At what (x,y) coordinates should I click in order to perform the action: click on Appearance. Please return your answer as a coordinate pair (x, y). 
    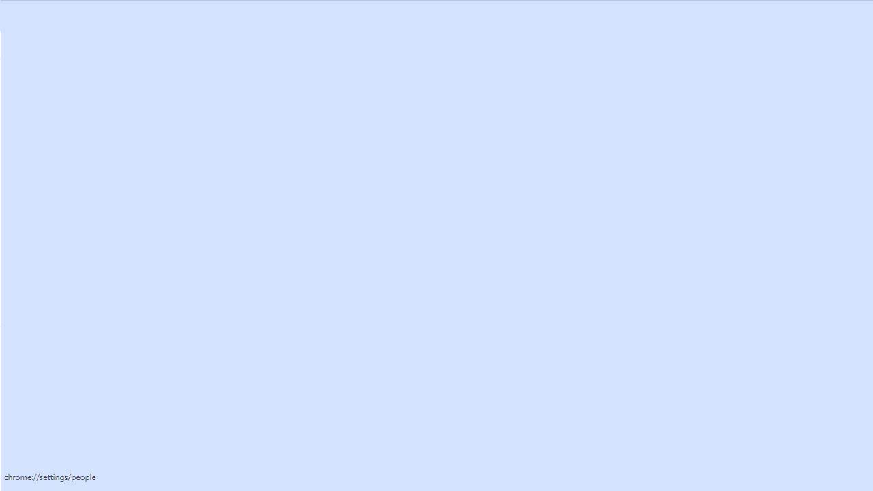
    Looking at the image, I should click on (85, 226).